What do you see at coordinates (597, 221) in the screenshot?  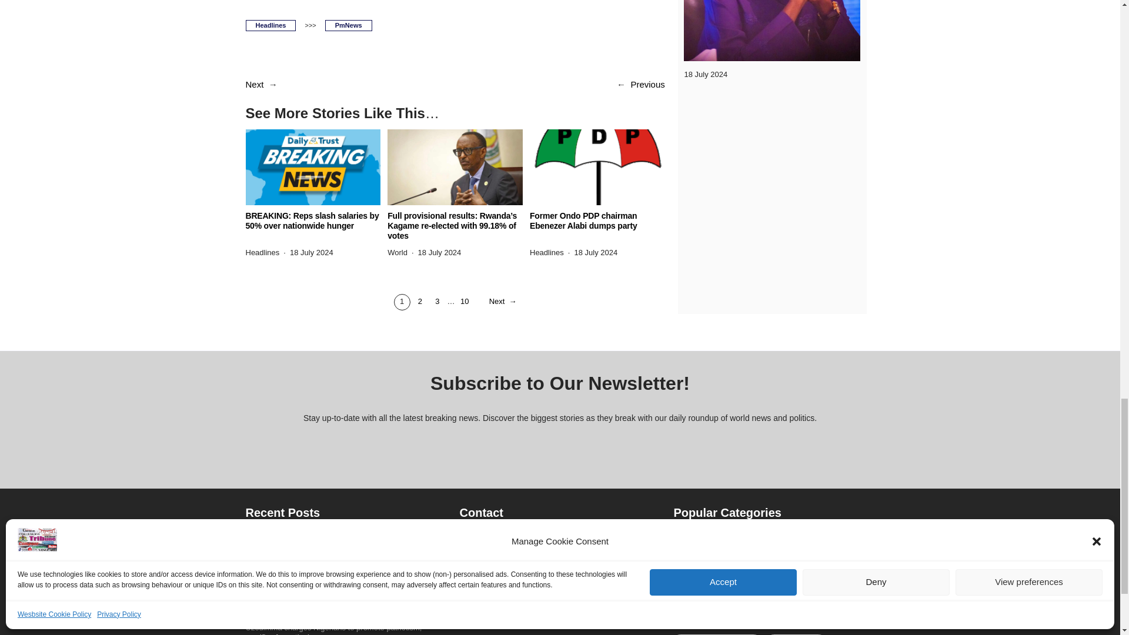 I see `Former Ondo PDP chairman Ebenezer Alabi dumps party` at bounding box center [597, 221].